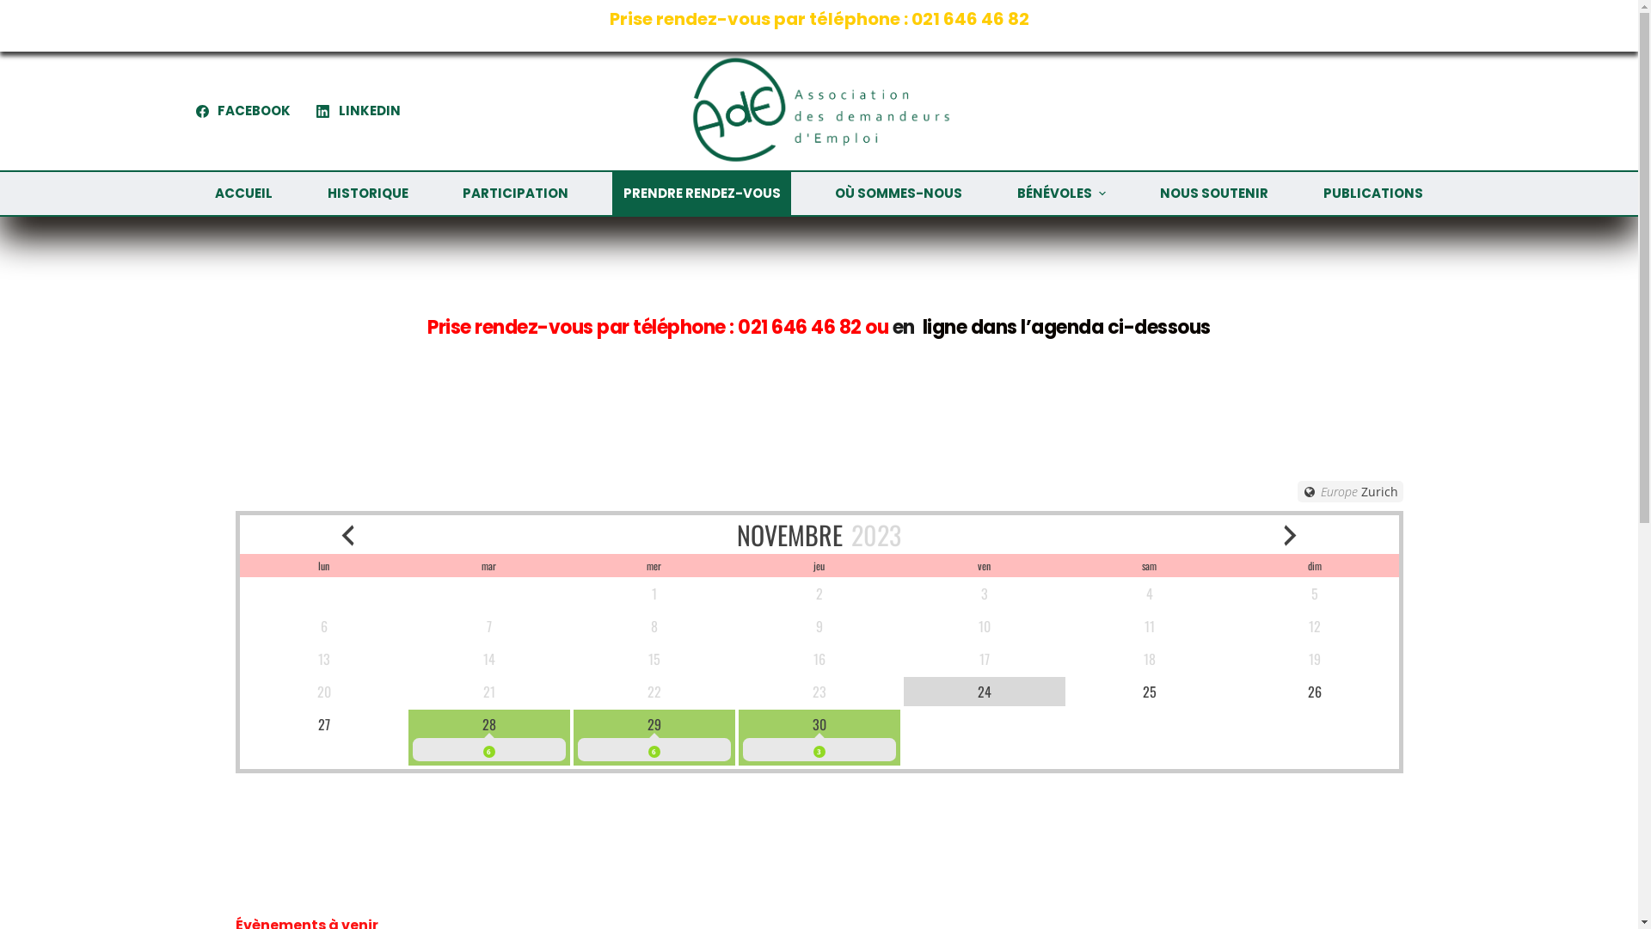 This screenshot has width=1651, height=929. I want to click on Passer au contenu, so click(17, 9).